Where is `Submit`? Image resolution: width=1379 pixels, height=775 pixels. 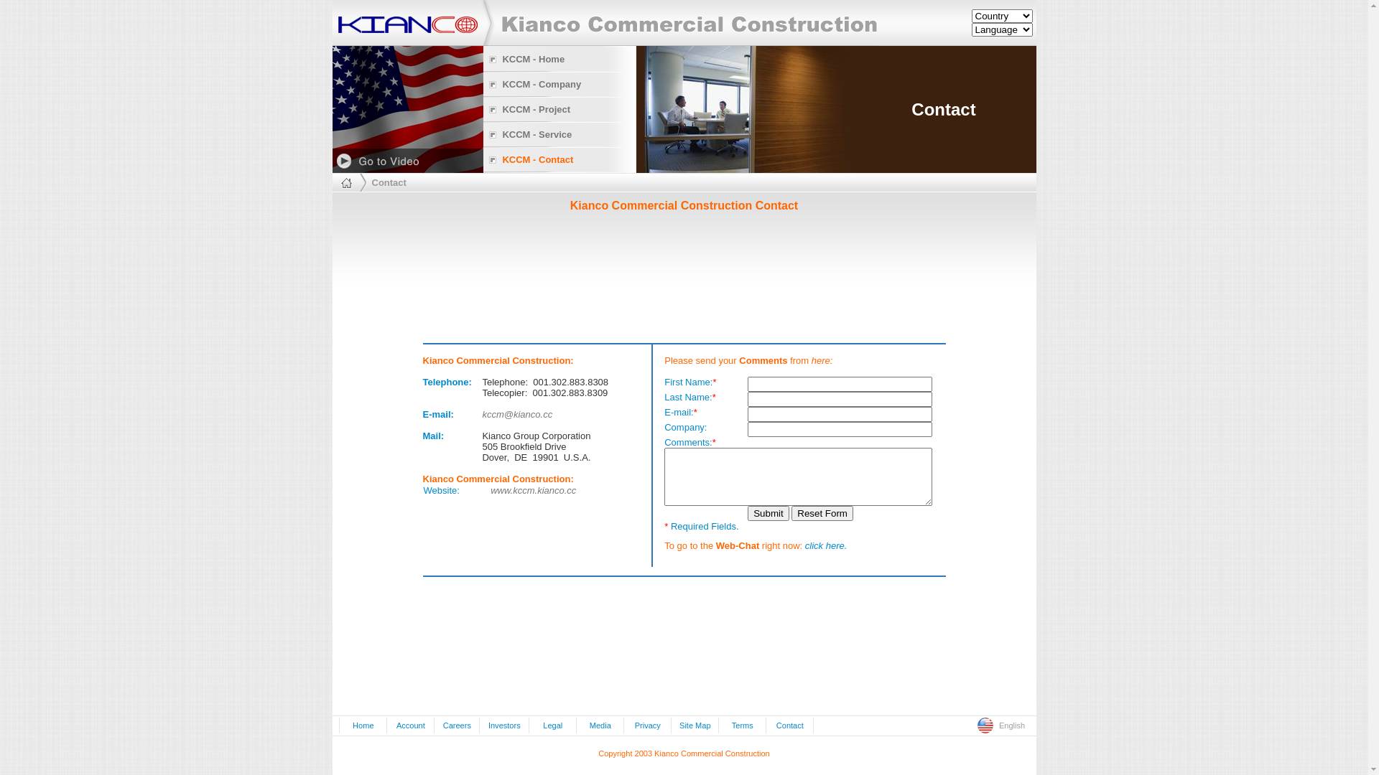 Submit is located at coordinates (769, 514).